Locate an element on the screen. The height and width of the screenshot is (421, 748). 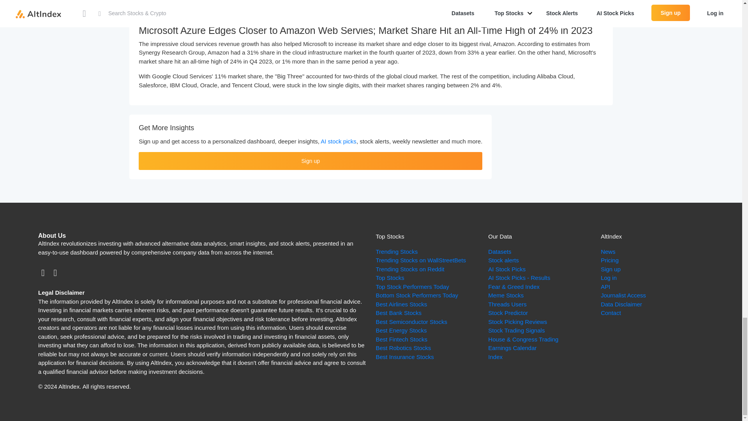
Trending Stocks on WallStreetBets is located at coordinates (421, 260).